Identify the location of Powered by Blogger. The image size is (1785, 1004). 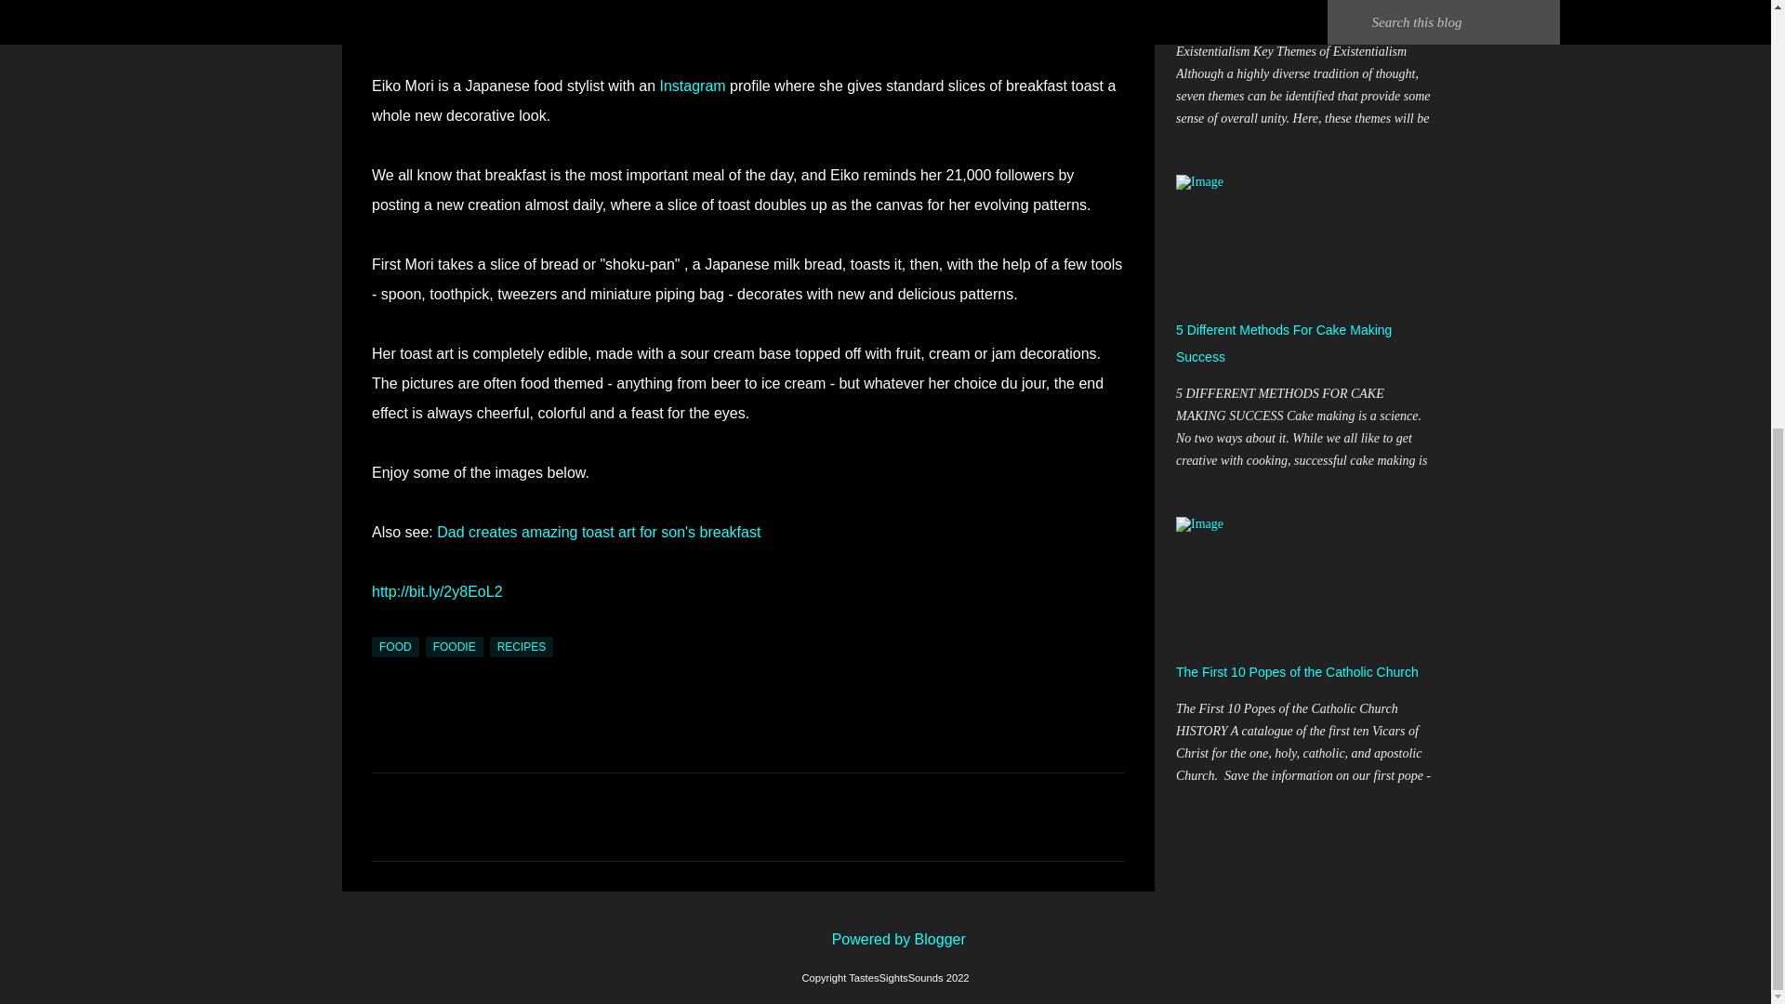
(885, 939).